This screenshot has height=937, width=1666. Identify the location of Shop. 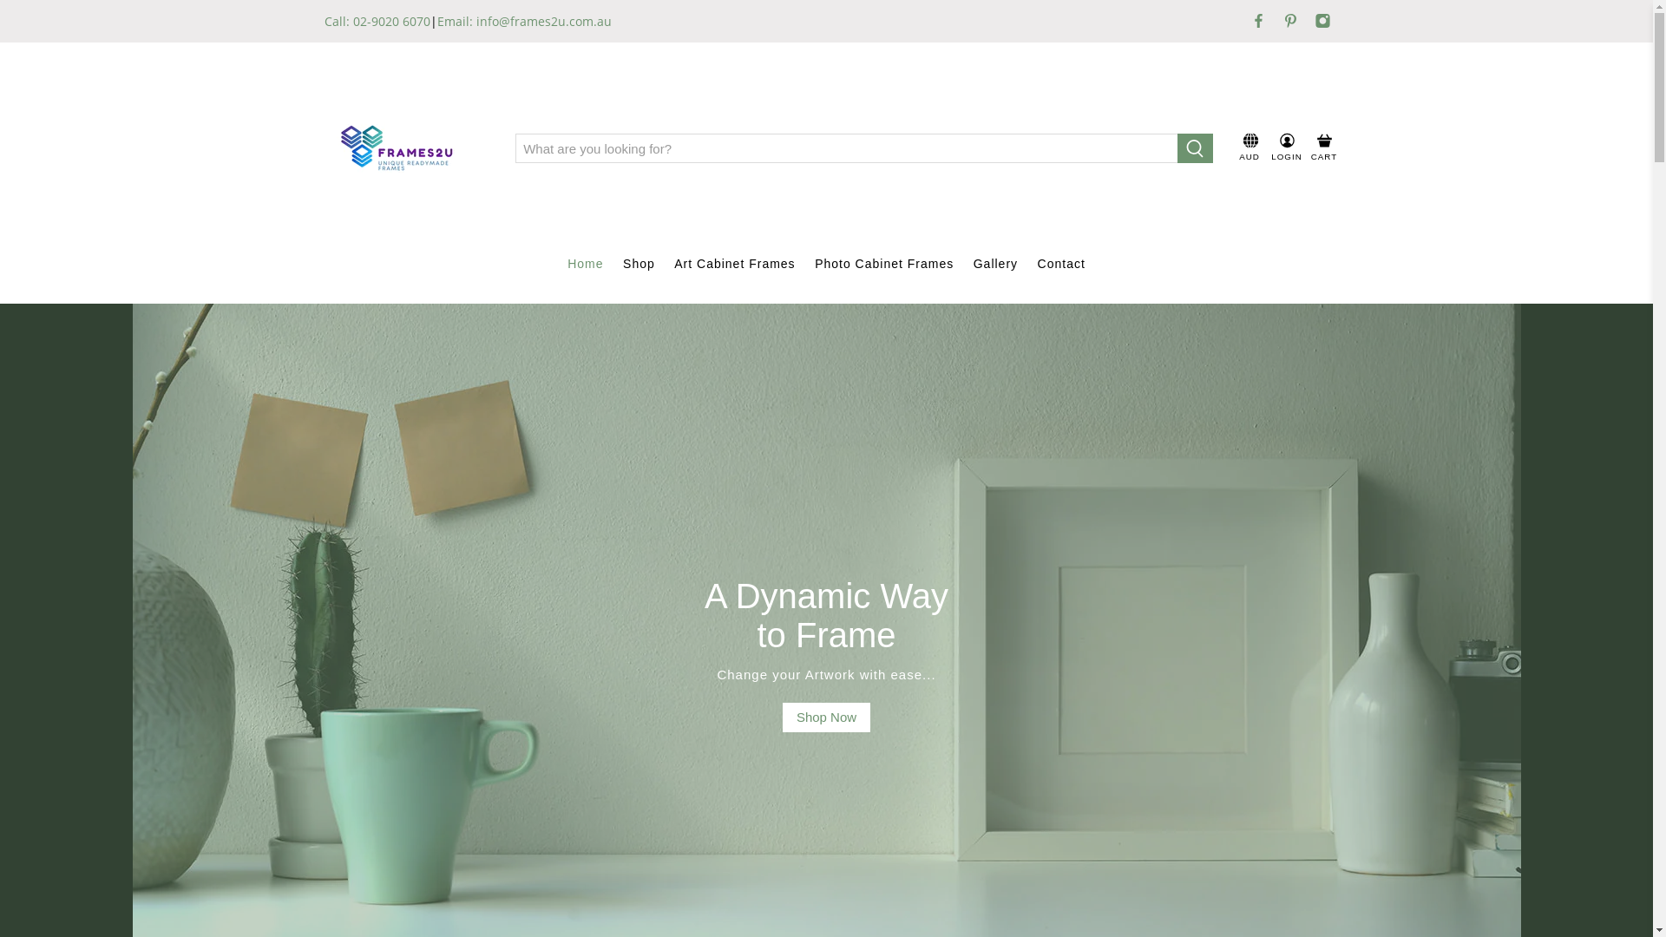
(639, 264).